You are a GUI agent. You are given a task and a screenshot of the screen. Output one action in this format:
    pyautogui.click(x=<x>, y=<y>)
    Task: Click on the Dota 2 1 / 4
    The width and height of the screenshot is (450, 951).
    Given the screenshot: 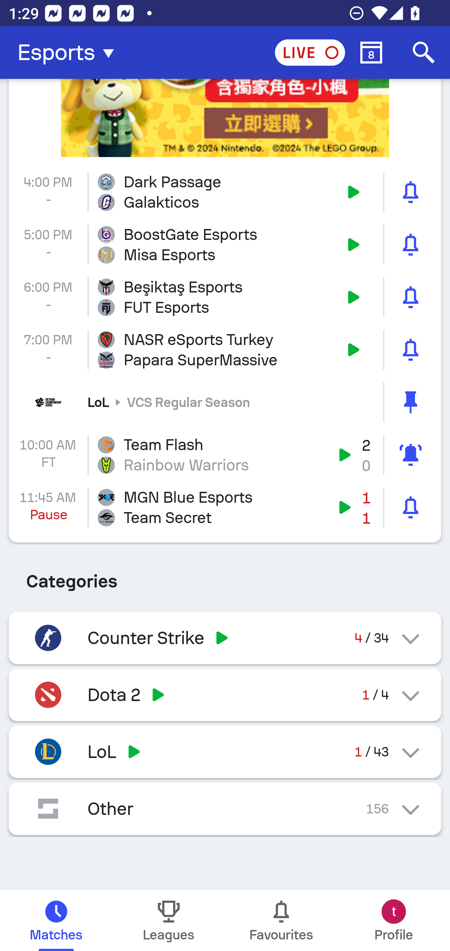 What is the action you would take?
    pyautogui.click(x=225, y=694)
    